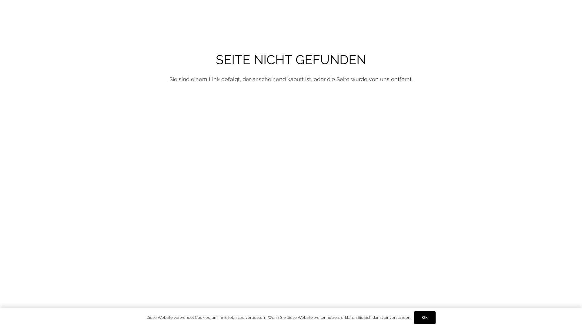 The width and height of the screenshot is (582, 327). I want to click on AUFTRAGSARBEITEN, so click(508, 15).